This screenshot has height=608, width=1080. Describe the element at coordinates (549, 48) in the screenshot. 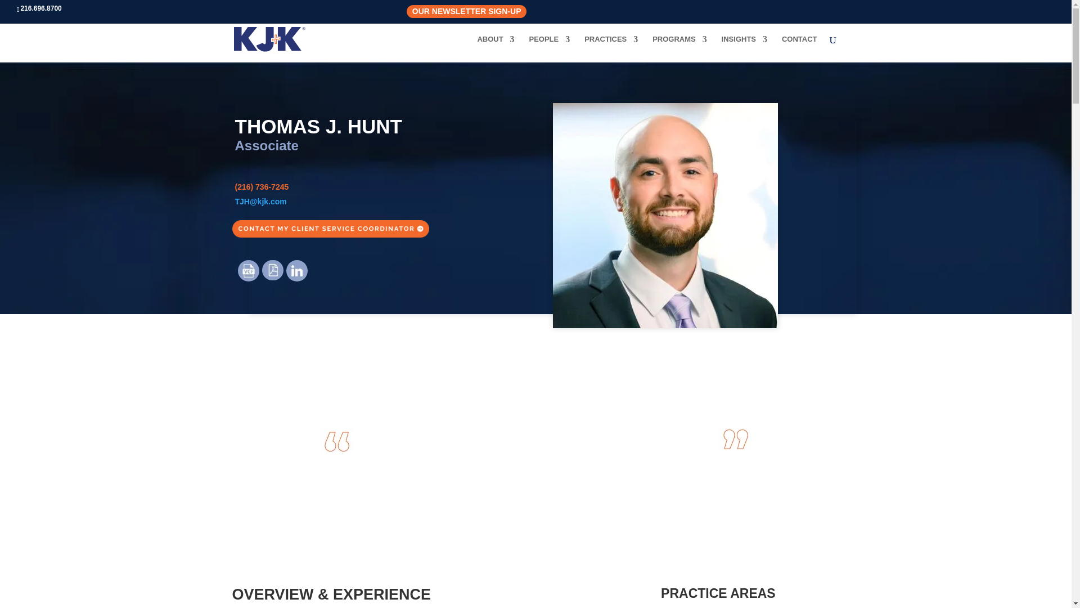

I see `PEOPLE` at that location.